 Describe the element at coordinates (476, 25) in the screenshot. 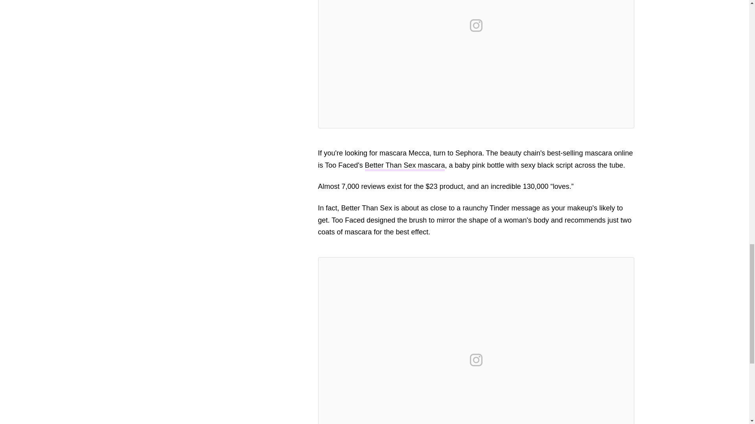

I see `View on Instagram` at that location.